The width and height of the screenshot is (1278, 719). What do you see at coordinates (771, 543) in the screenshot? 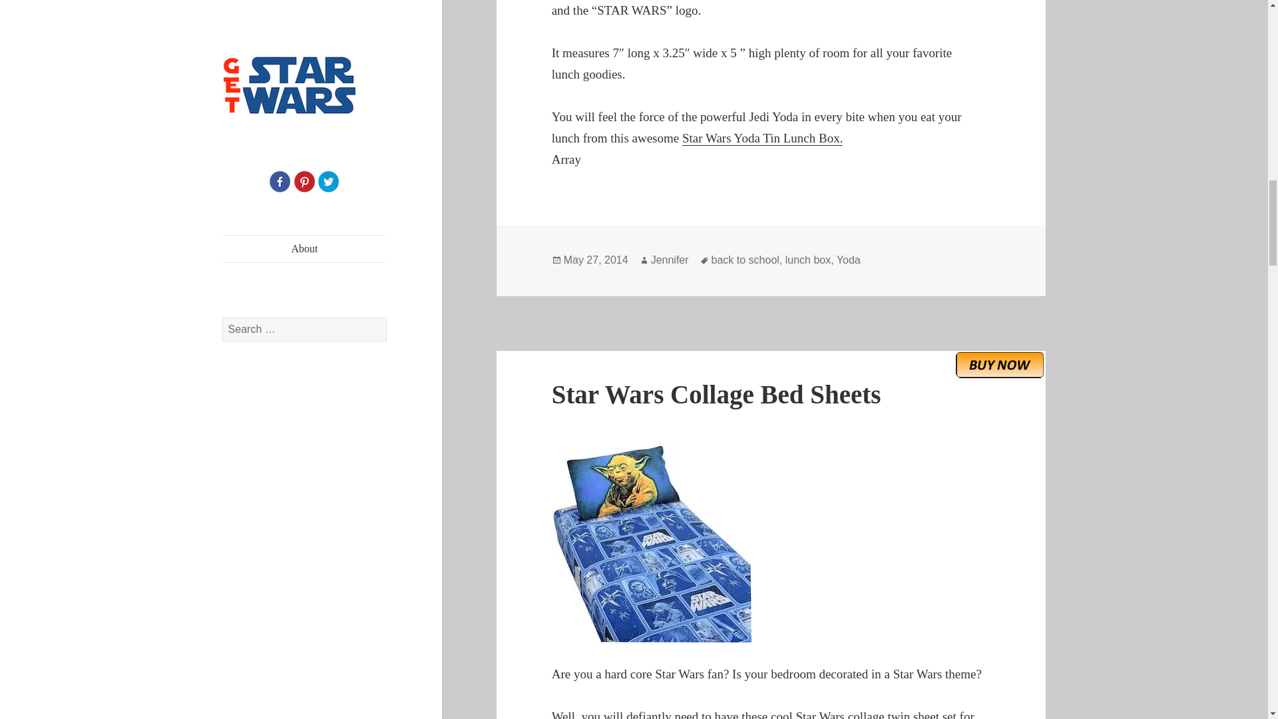
I see `Star Wars kids bed sheets` at bounding box center [771, 543].